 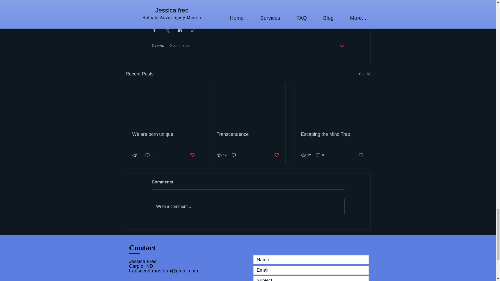 What do you see at coordinates (332, 134) in the screenshot?
I see `Escaping the Mind Trap` at bounding box center [332, 134].